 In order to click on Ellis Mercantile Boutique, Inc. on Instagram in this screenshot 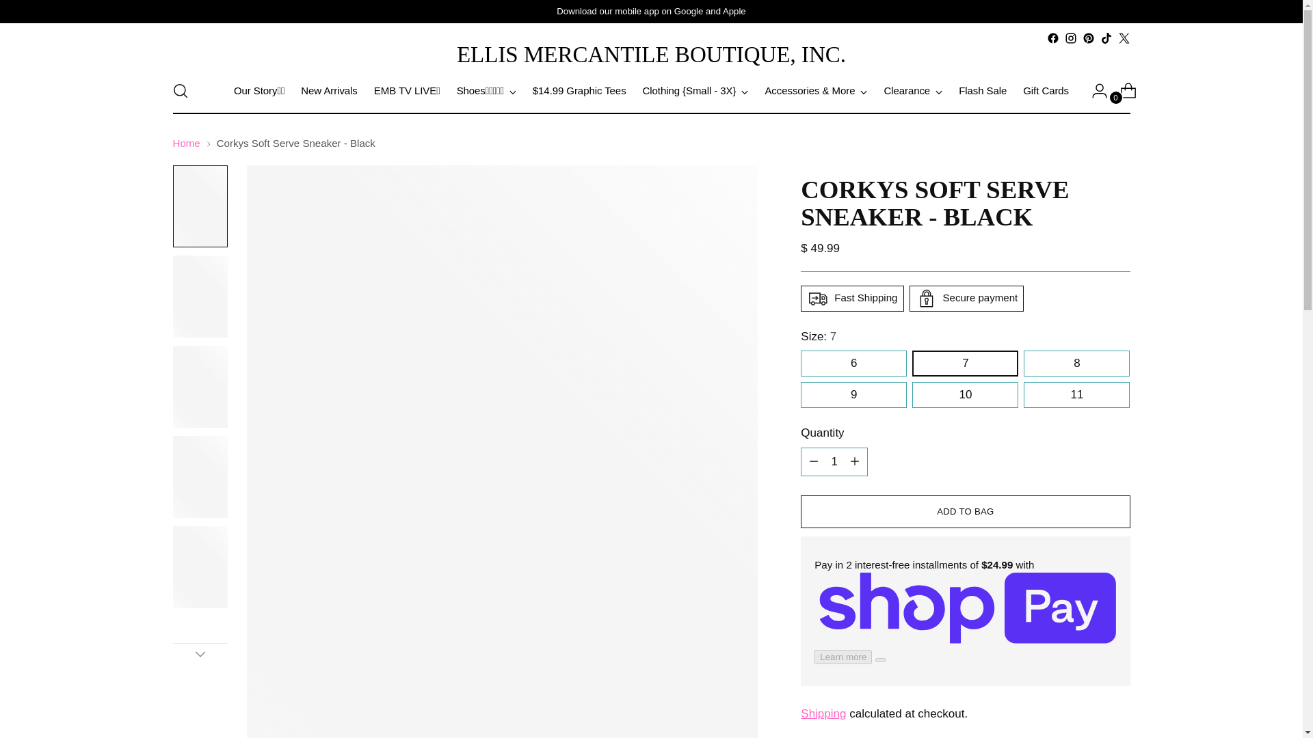, I will do `click(1070, 38)`.